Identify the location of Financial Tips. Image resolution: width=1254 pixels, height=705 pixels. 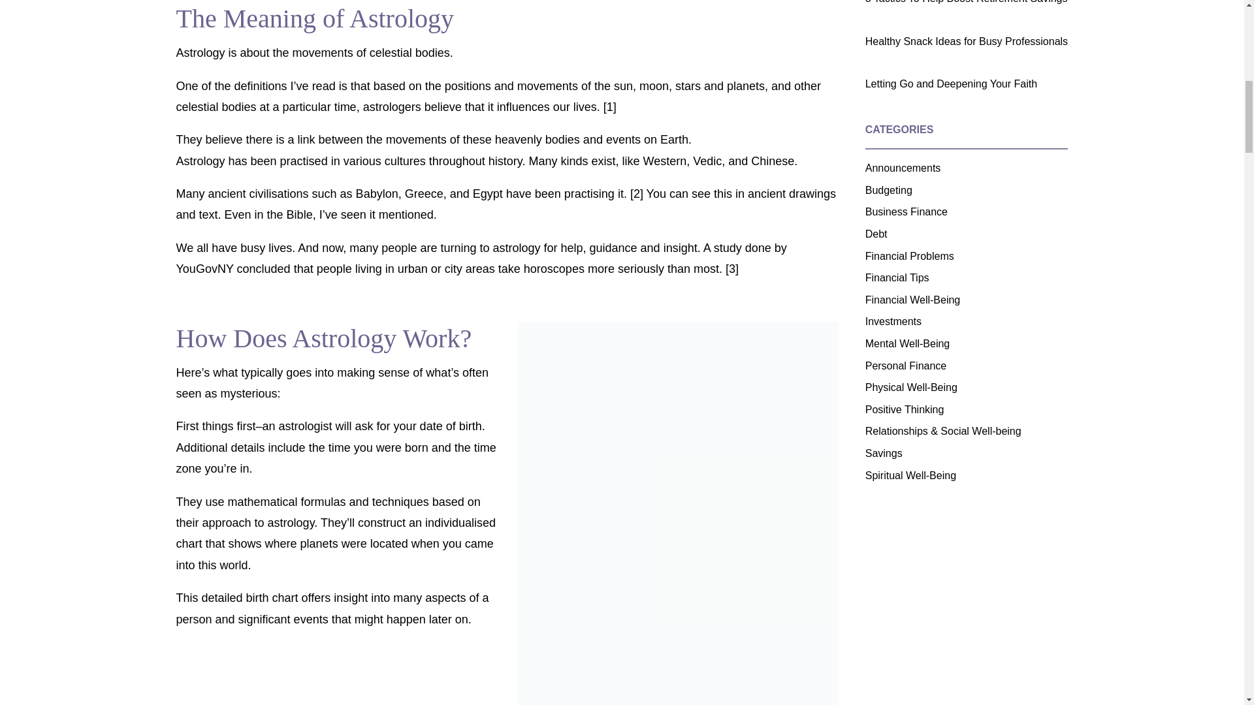
(897, 277).